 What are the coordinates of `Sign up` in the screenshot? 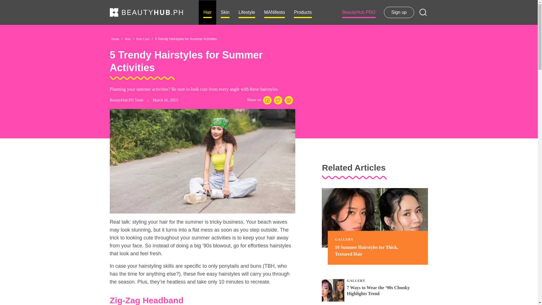 It's located at (399, 12).